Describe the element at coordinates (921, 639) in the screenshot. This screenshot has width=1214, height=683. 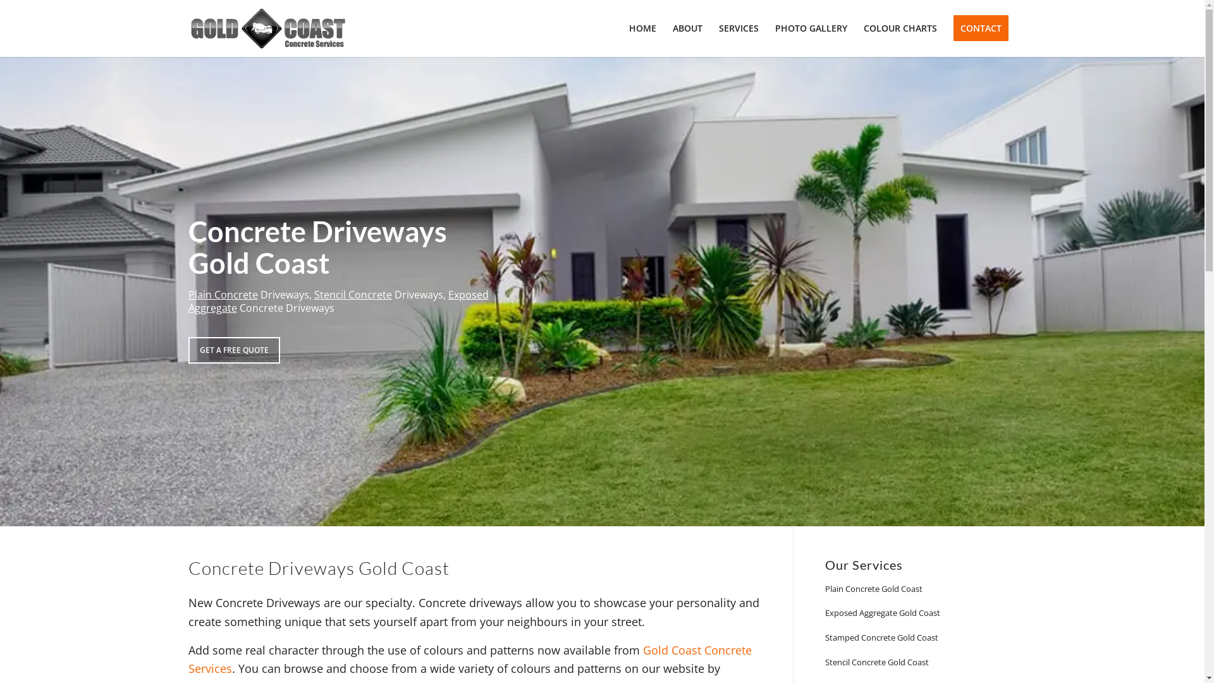
I see `Stamped Concrete Gold Coast` at that location.